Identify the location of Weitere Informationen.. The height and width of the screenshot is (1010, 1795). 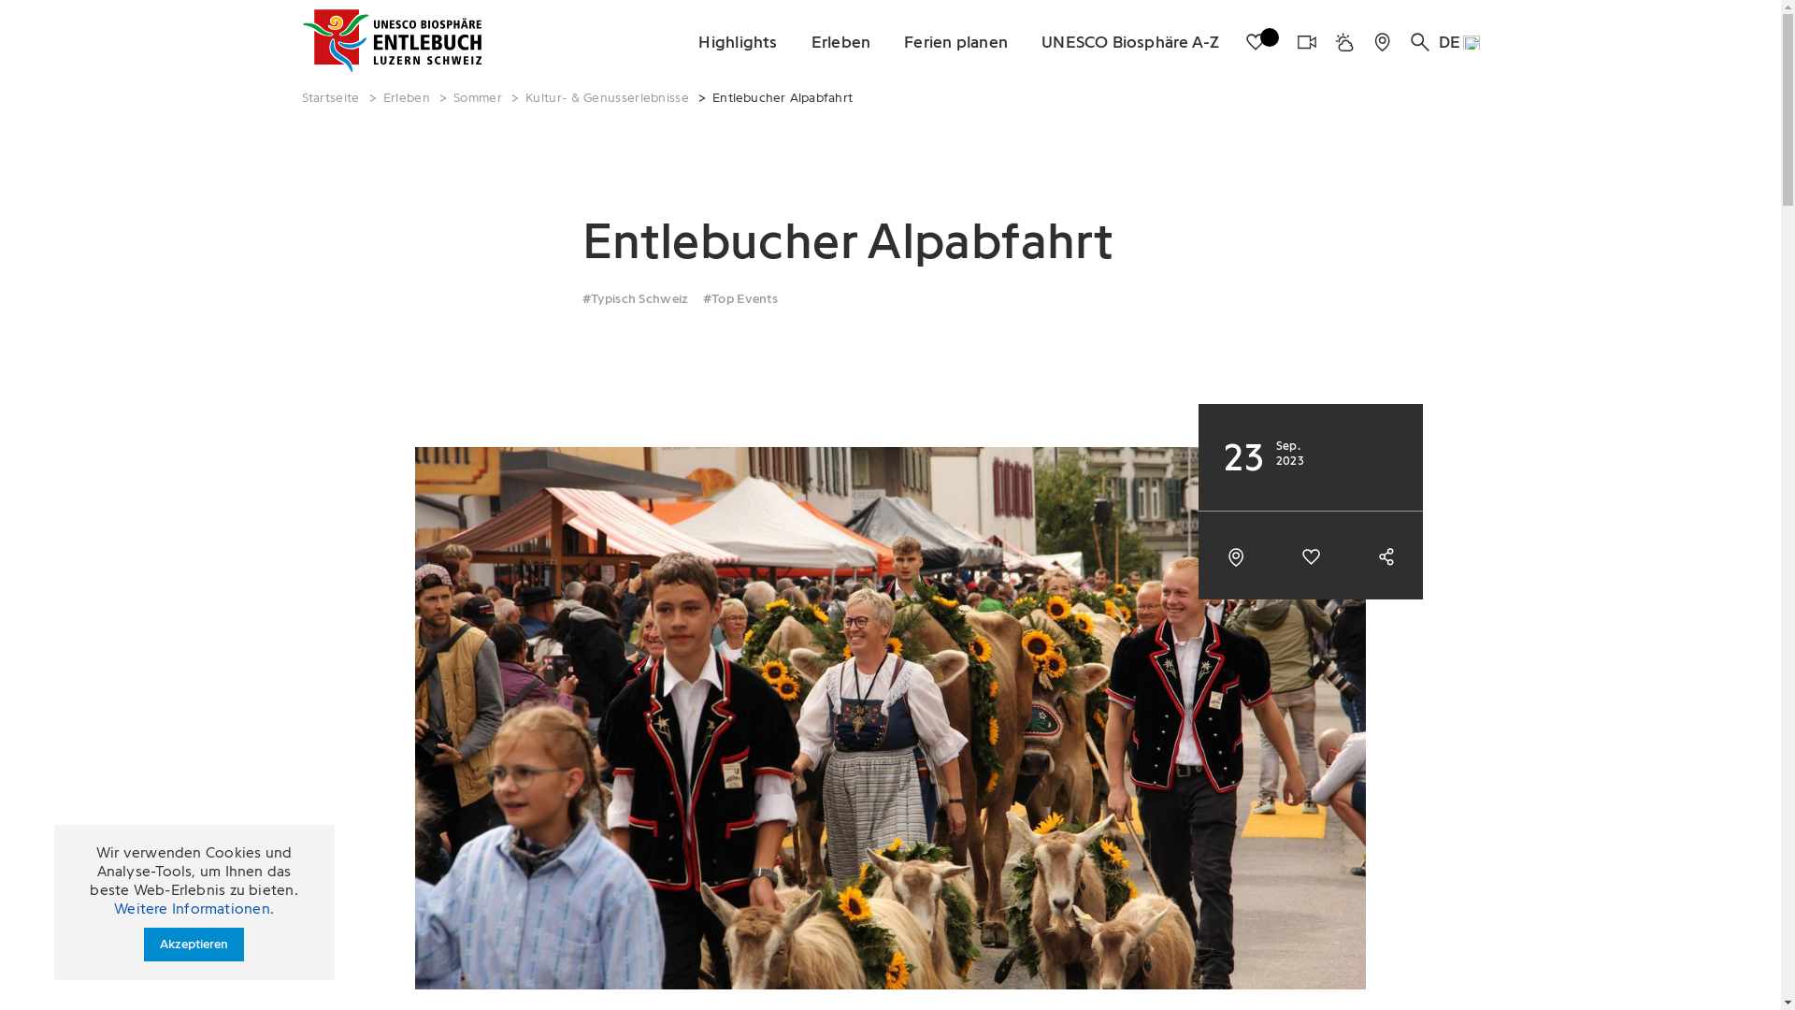
(194, 909).